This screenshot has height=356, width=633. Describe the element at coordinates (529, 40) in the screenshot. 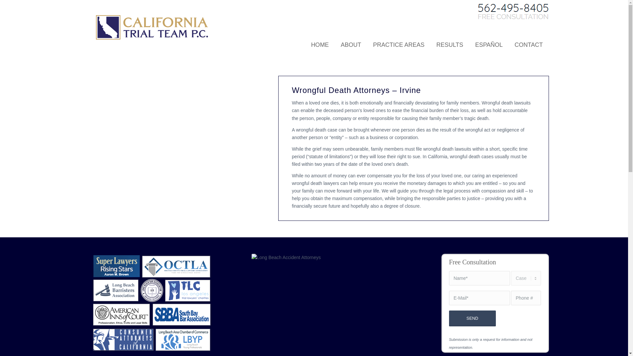

I see `CONTACT` at that location.